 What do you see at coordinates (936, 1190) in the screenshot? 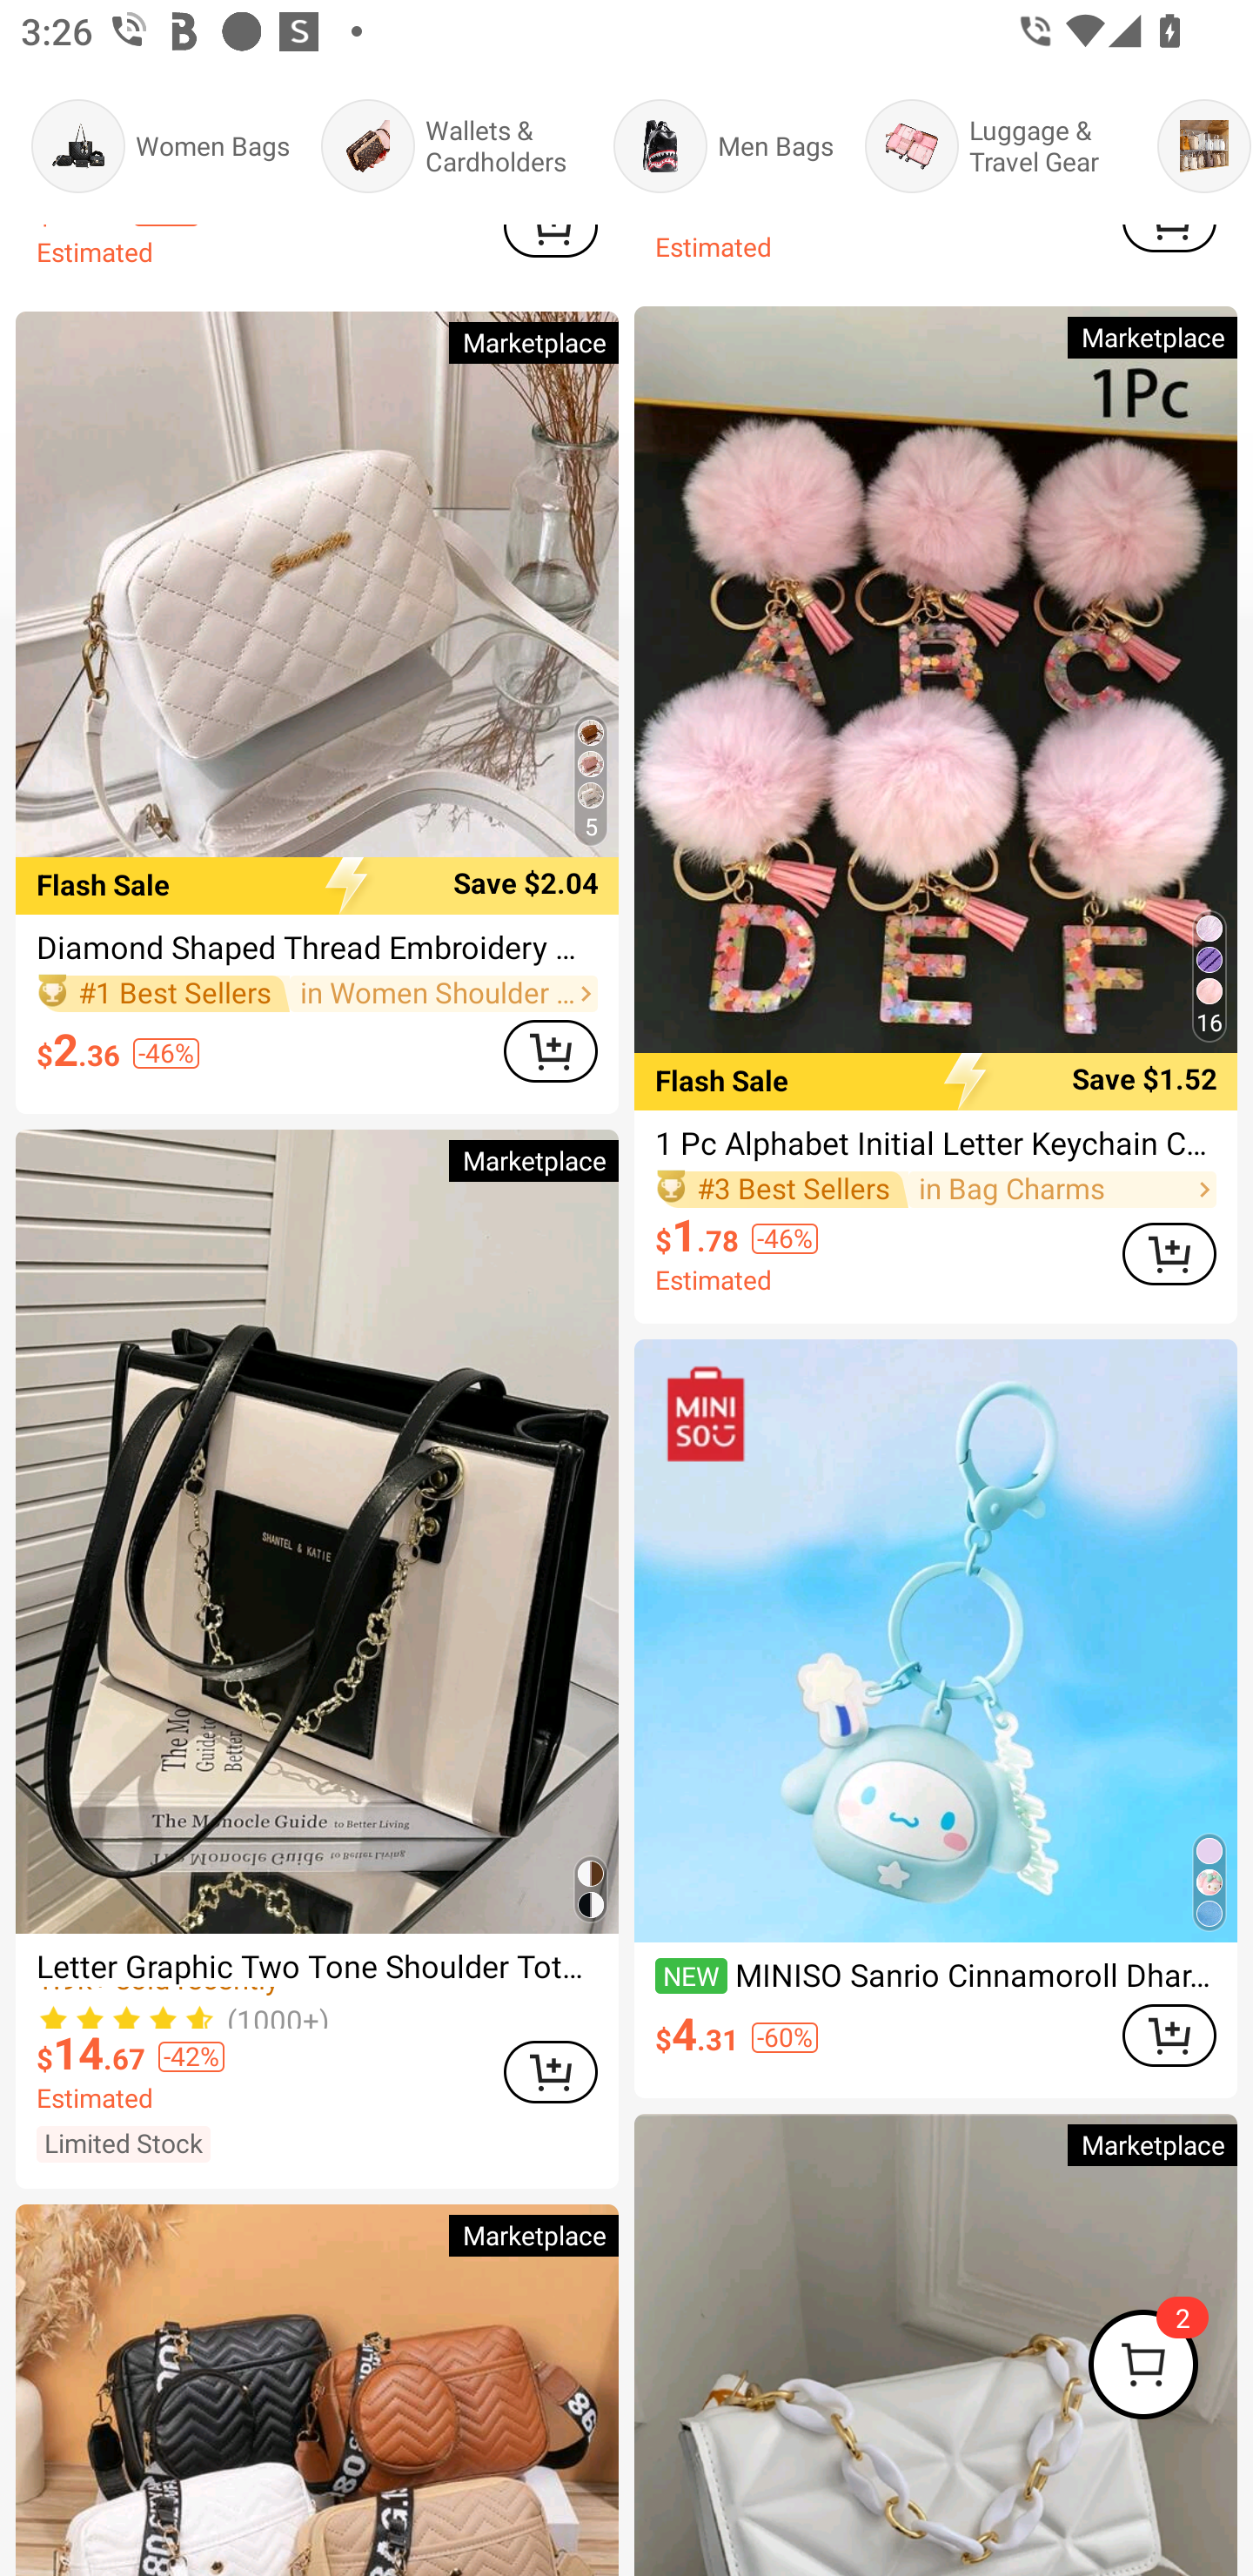
I see `#3 Best Sellers in Bag Charms` at bounding box center [936, 1190].